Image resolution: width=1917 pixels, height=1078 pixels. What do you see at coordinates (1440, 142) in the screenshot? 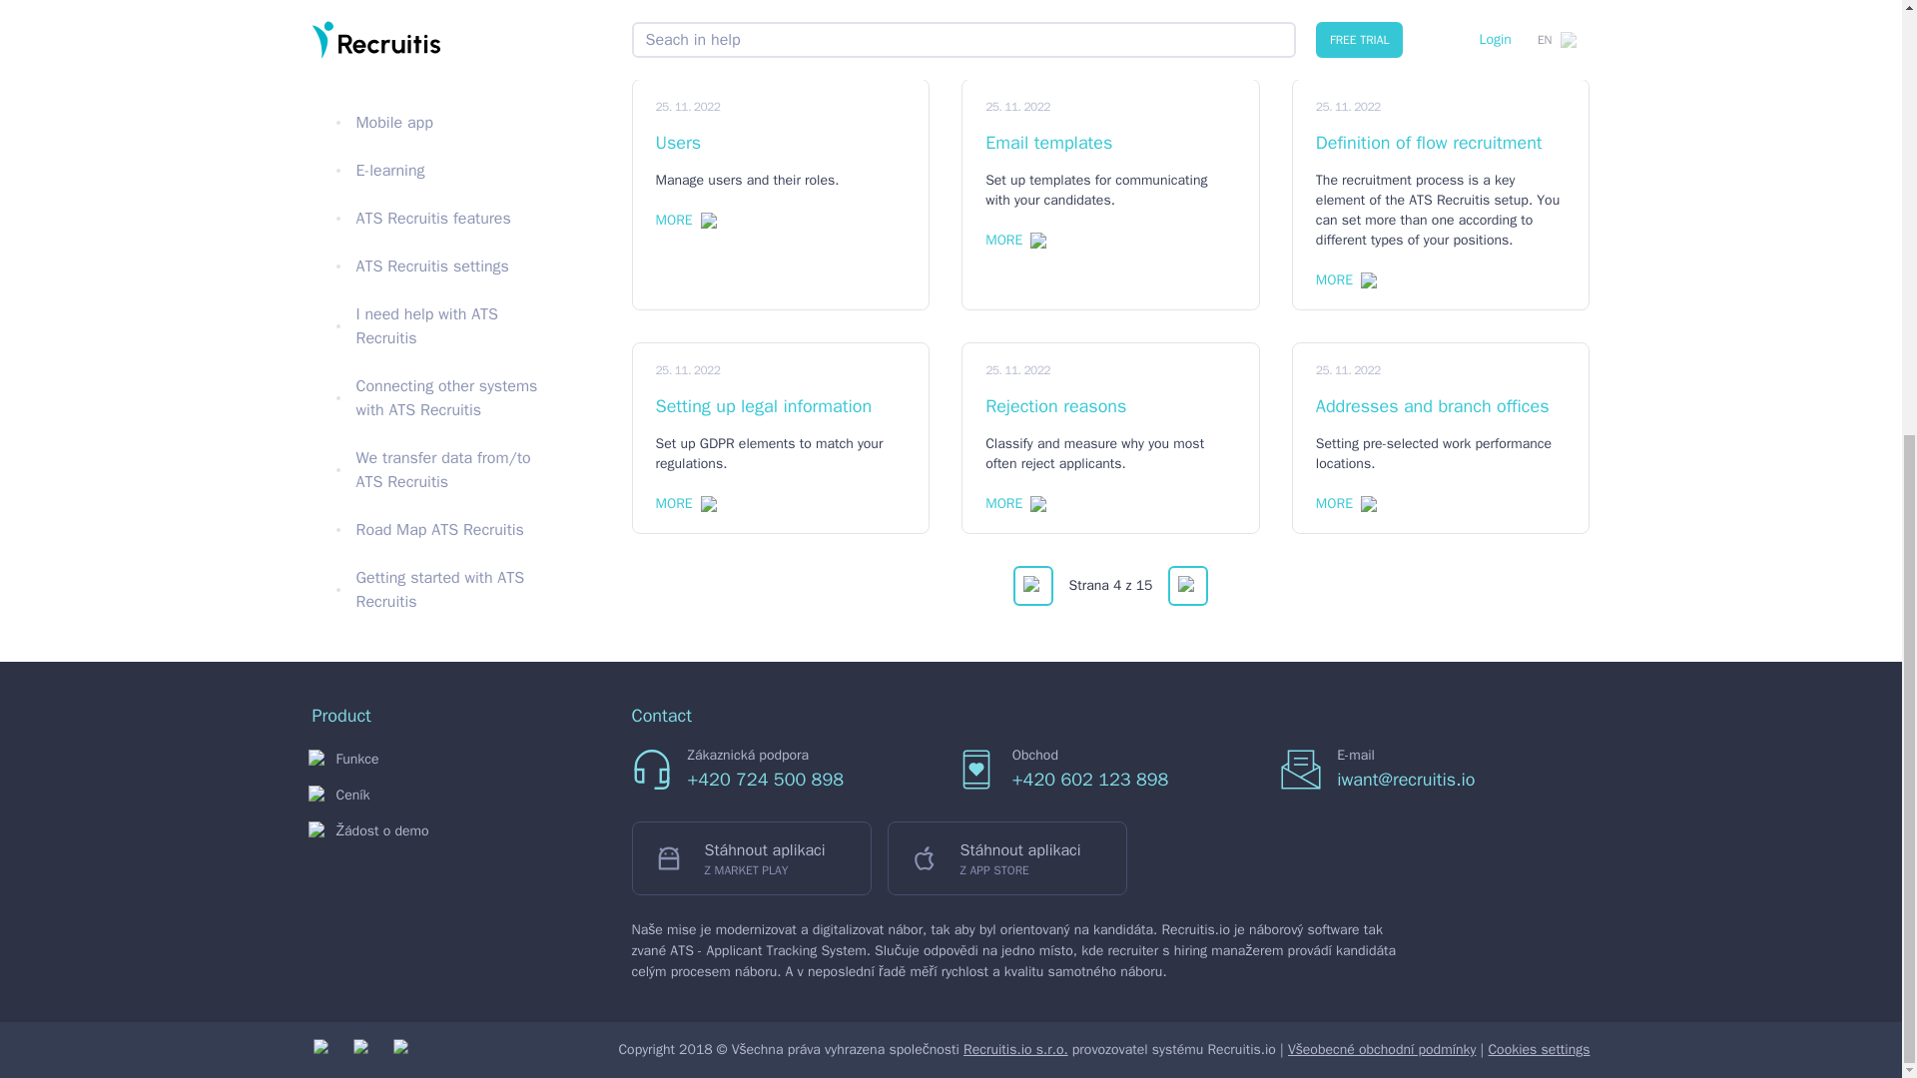
I see `Definition of flow recruitment` at bounding box center [1440, 142].